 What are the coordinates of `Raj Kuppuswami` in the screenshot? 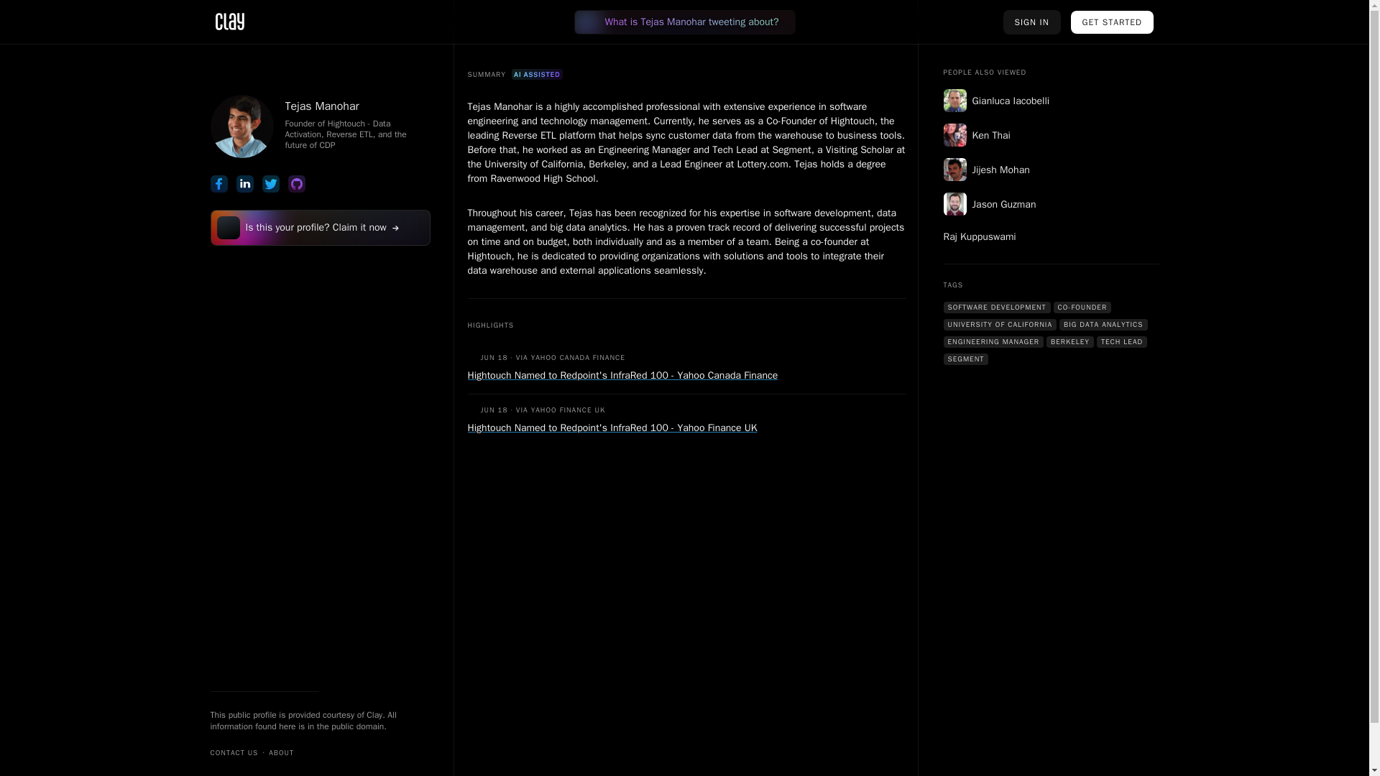 It's located at (1051, 237).